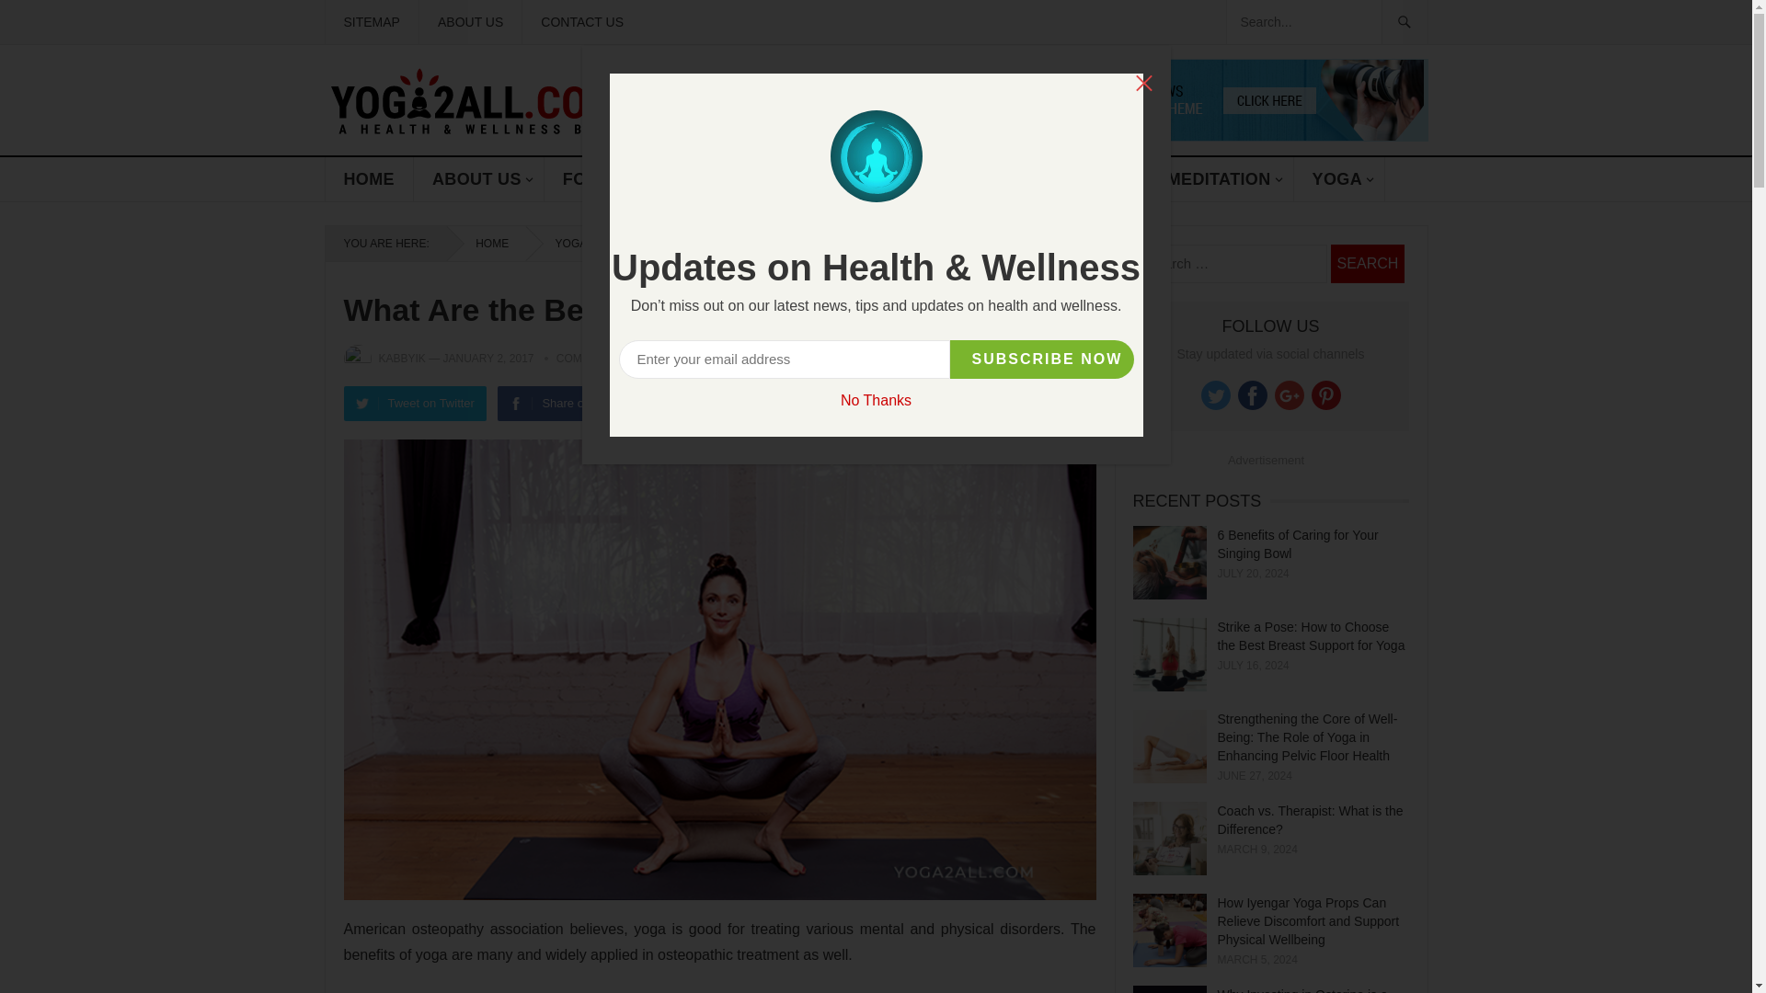 The width and height of the screenshot is (1766, 993). What do you see at coordinates (402, 359) in the screenshot?
I see `Posts by Kabbyik` at bounding box center [402, 359].